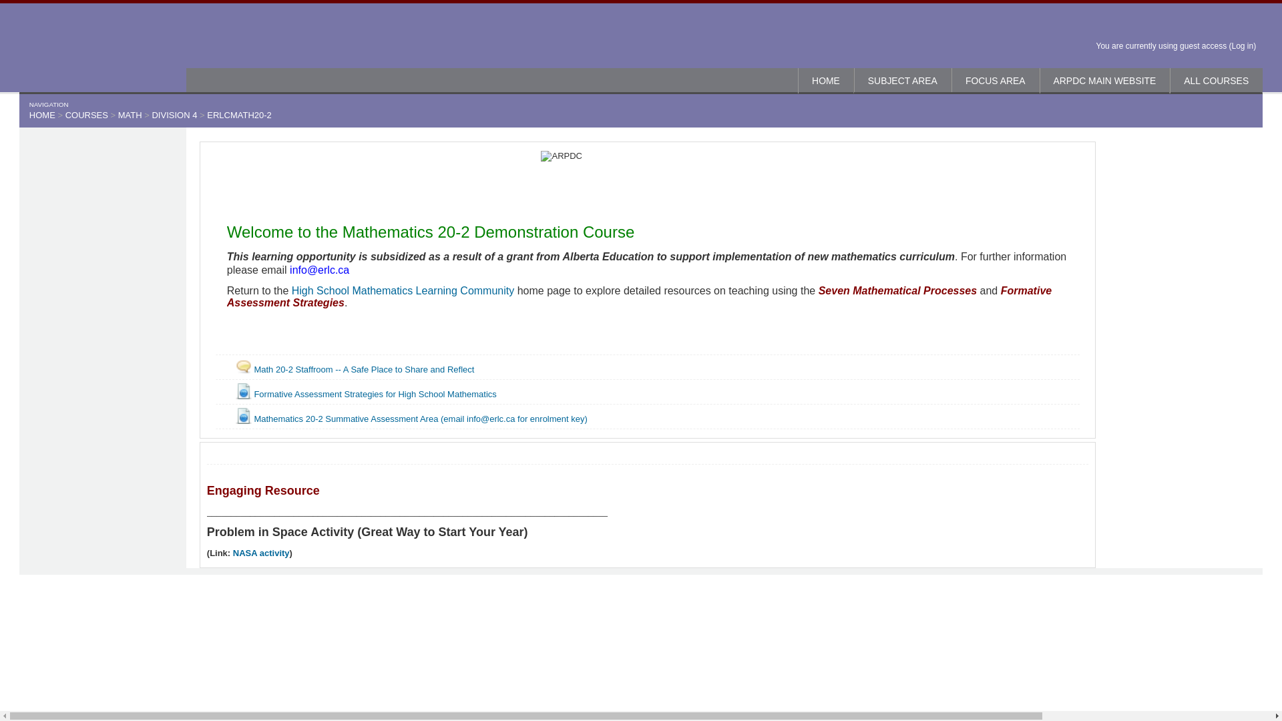 This screenshot has width=1282, height=721. I want to click on Log in, so click(1242, 45).